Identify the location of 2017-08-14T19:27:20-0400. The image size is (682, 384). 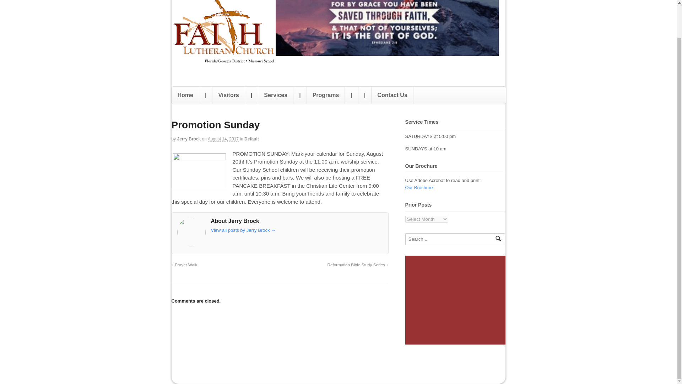
(223, 139).